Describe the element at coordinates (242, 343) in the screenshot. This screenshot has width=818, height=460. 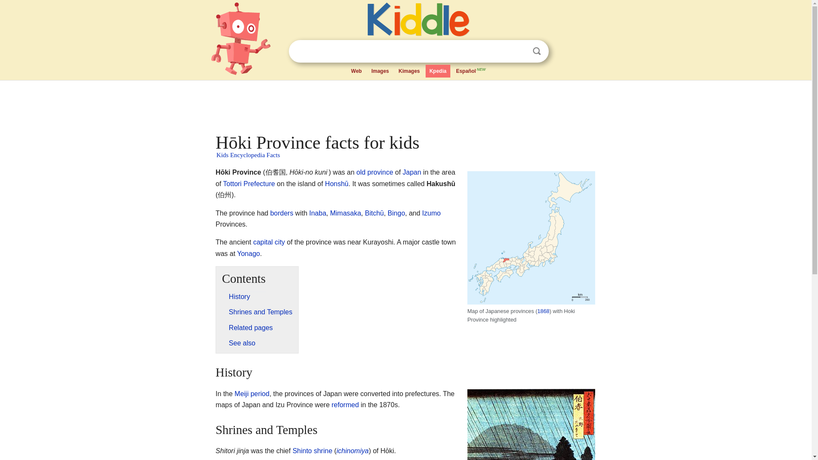
I see `See also` at that location.